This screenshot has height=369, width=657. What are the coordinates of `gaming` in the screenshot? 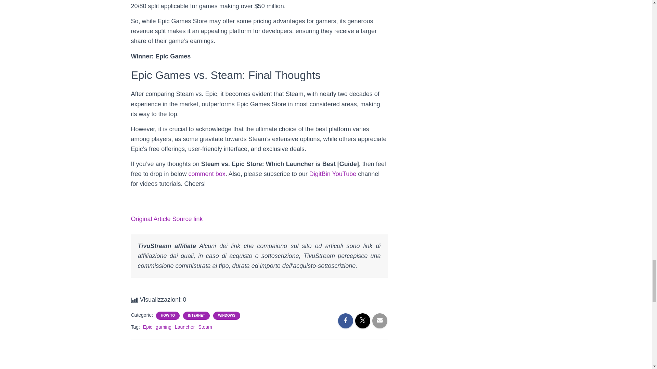 It's located at (164, 327).